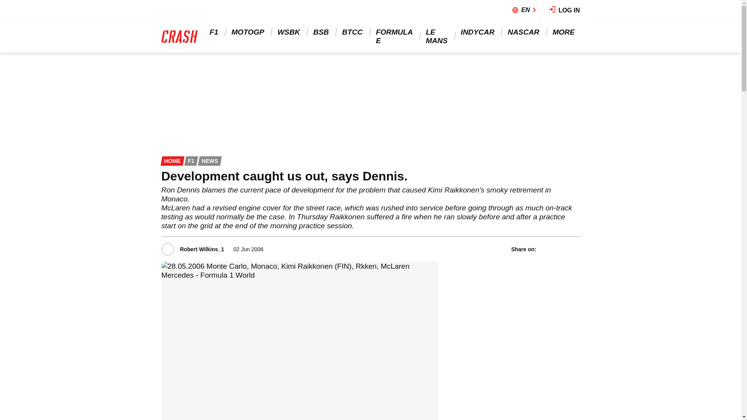  What do you see at coordinates (544, 249) in the screenshot?
I see `Share to Facebook` at bounding box center [544, 249].